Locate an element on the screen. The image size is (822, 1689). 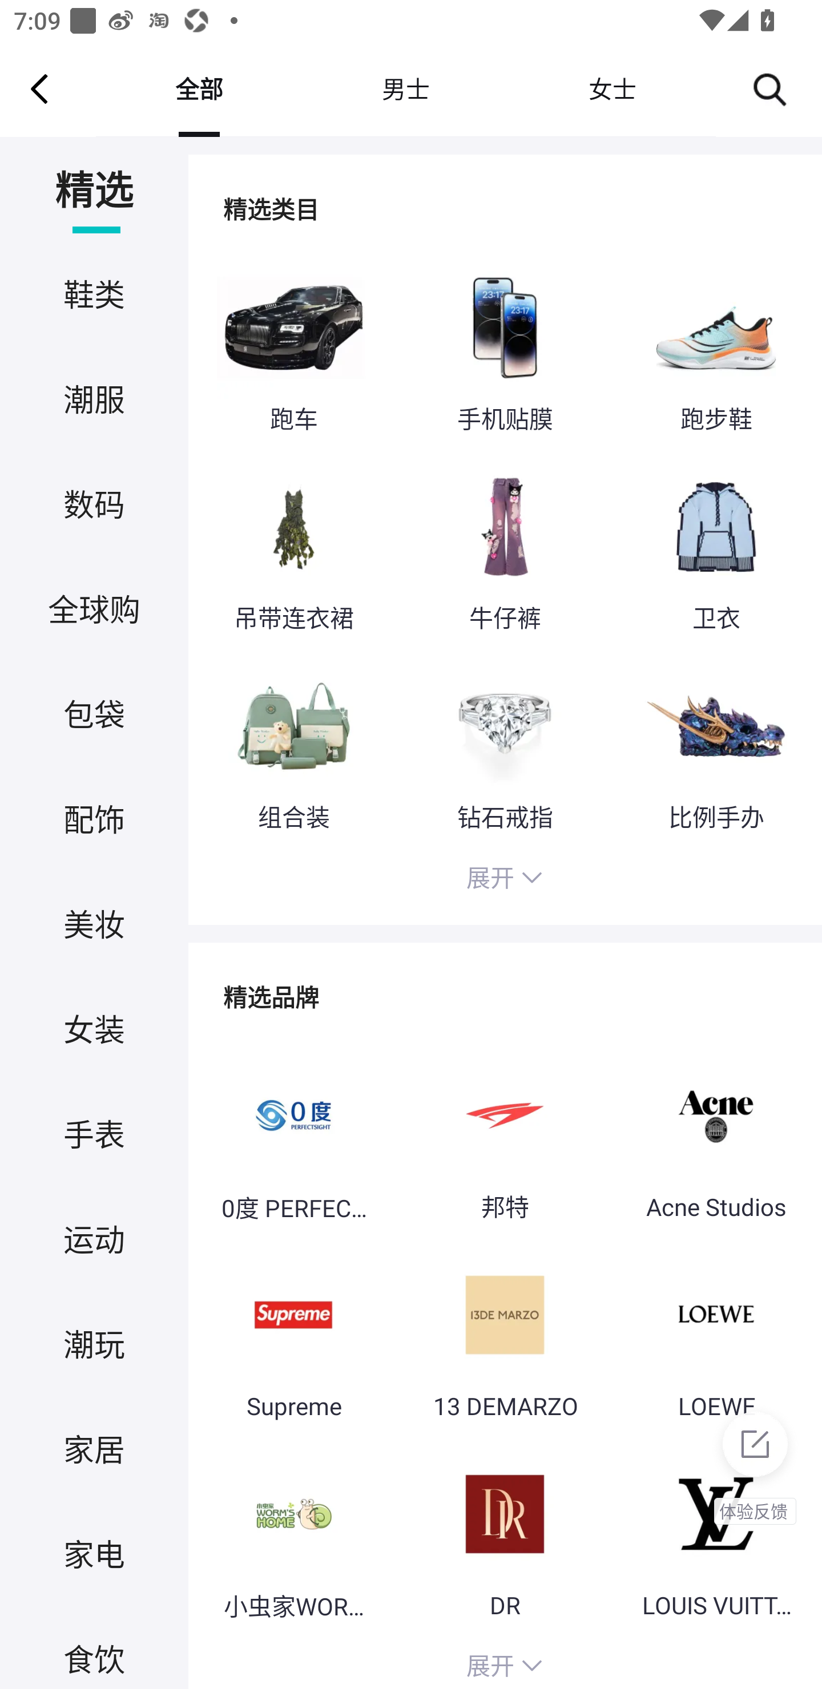
Supreme is located at coordinates (293, 1338).